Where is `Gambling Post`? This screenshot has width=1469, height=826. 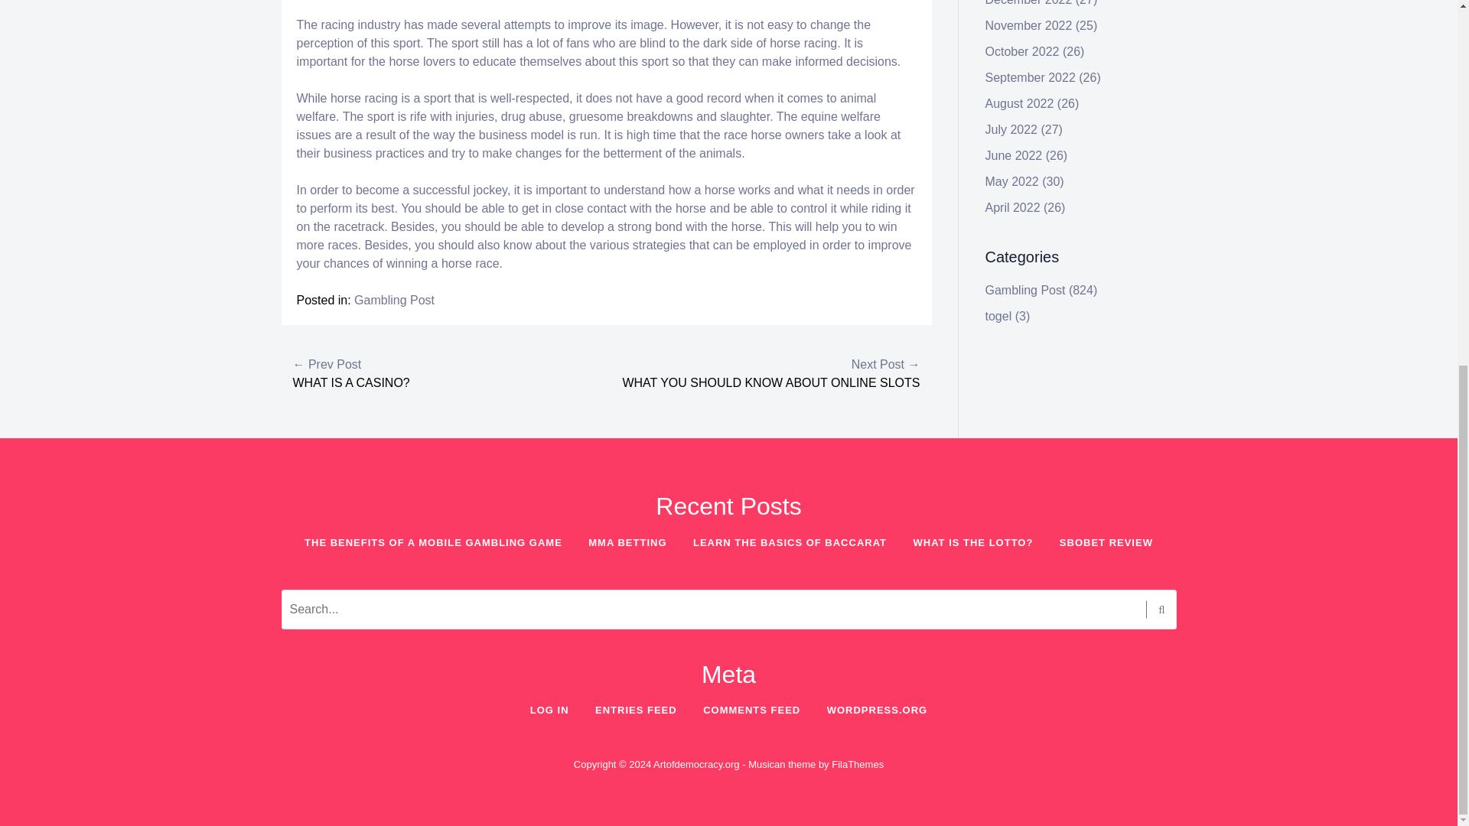 Gambling Post is located at coordinates (394, 300).